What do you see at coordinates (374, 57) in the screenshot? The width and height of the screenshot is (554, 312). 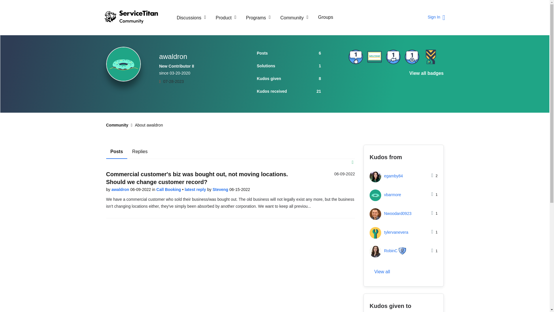 I see `Welcome!` at bounding box center [374, 57].